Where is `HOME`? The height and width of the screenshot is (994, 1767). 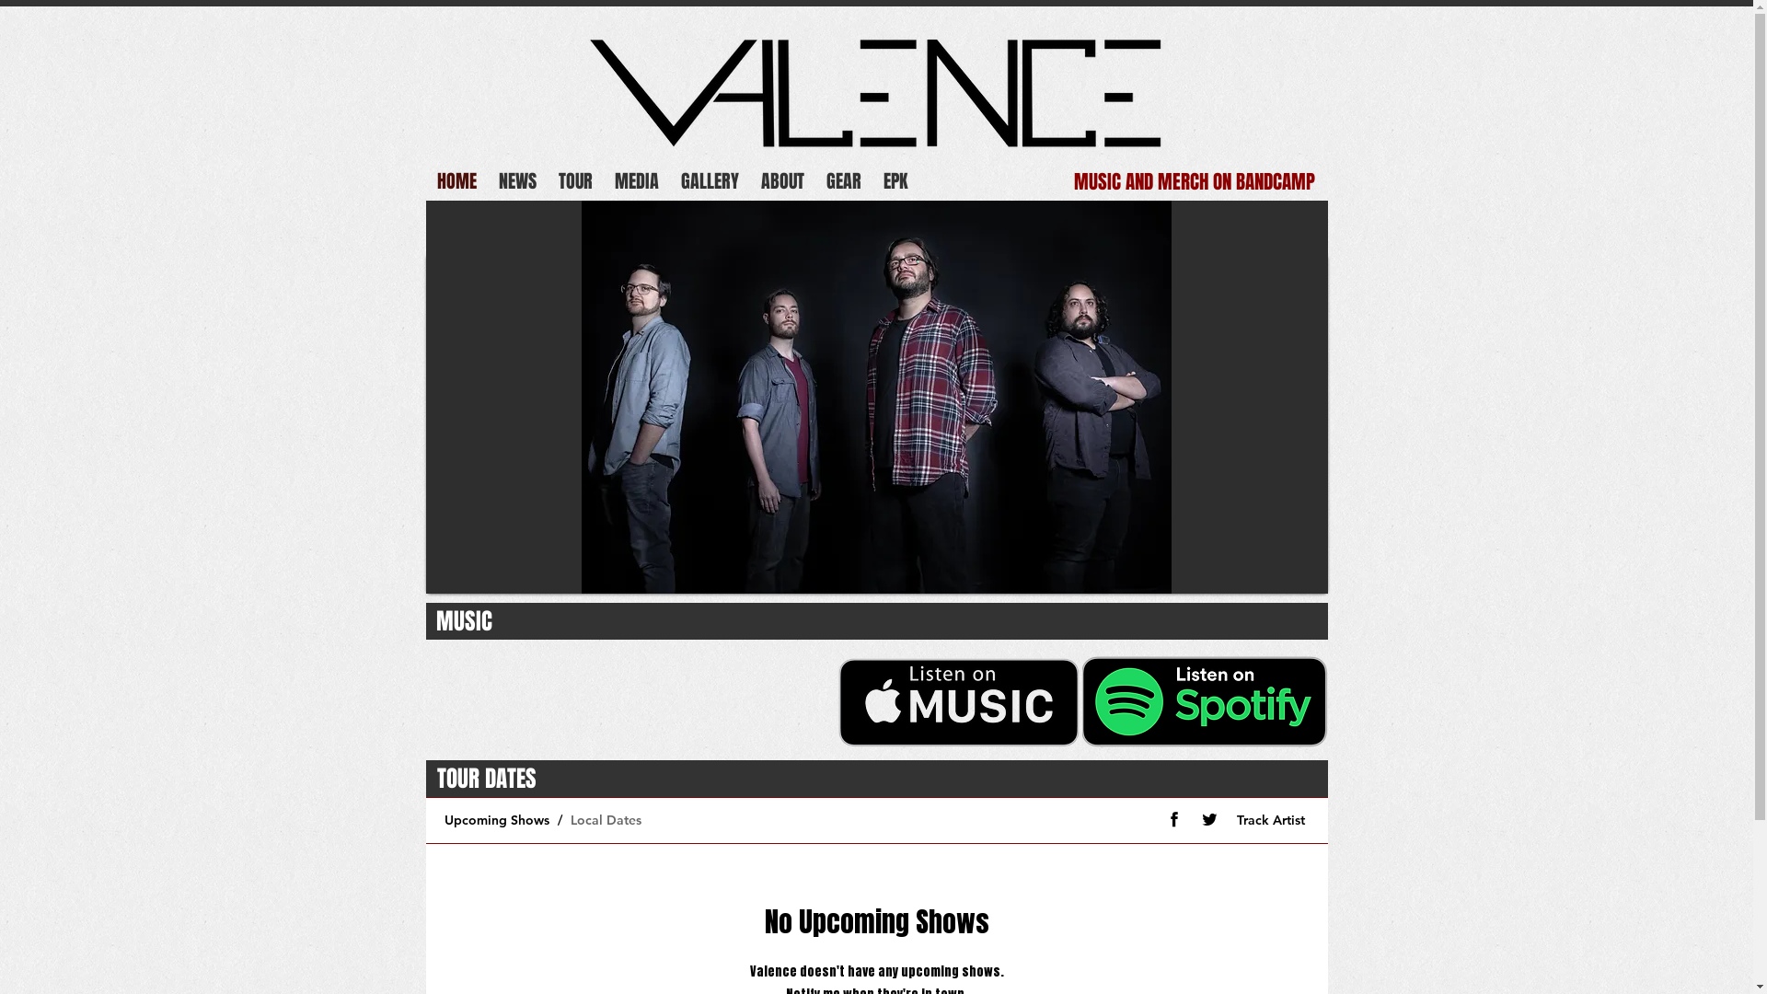
HOME is located at coordinates (456, 182).